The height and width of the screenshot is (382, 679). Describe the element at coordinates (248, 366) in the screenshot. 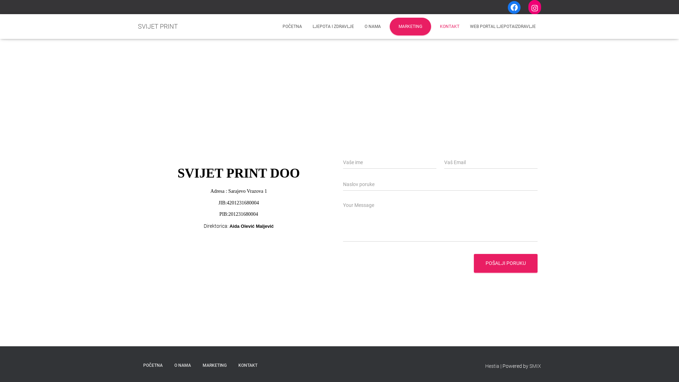

I see `KONTAKT` at that location.